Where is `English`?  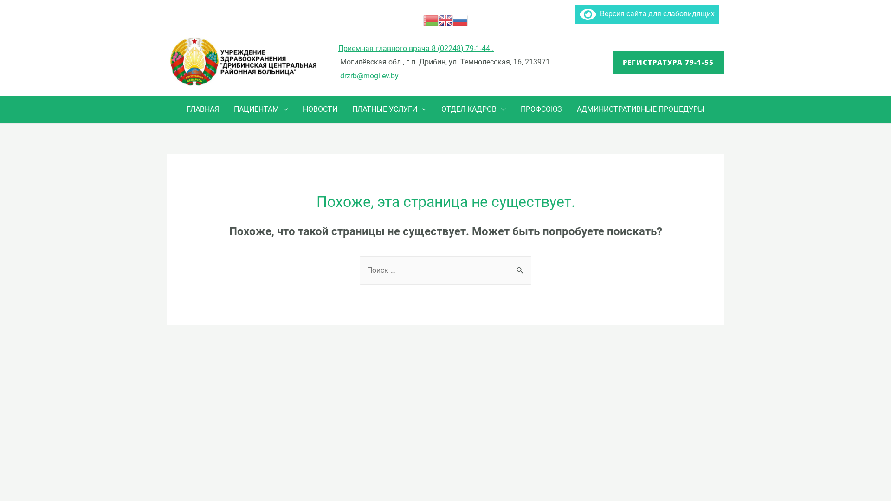 English is located at coordinates (445, 19).